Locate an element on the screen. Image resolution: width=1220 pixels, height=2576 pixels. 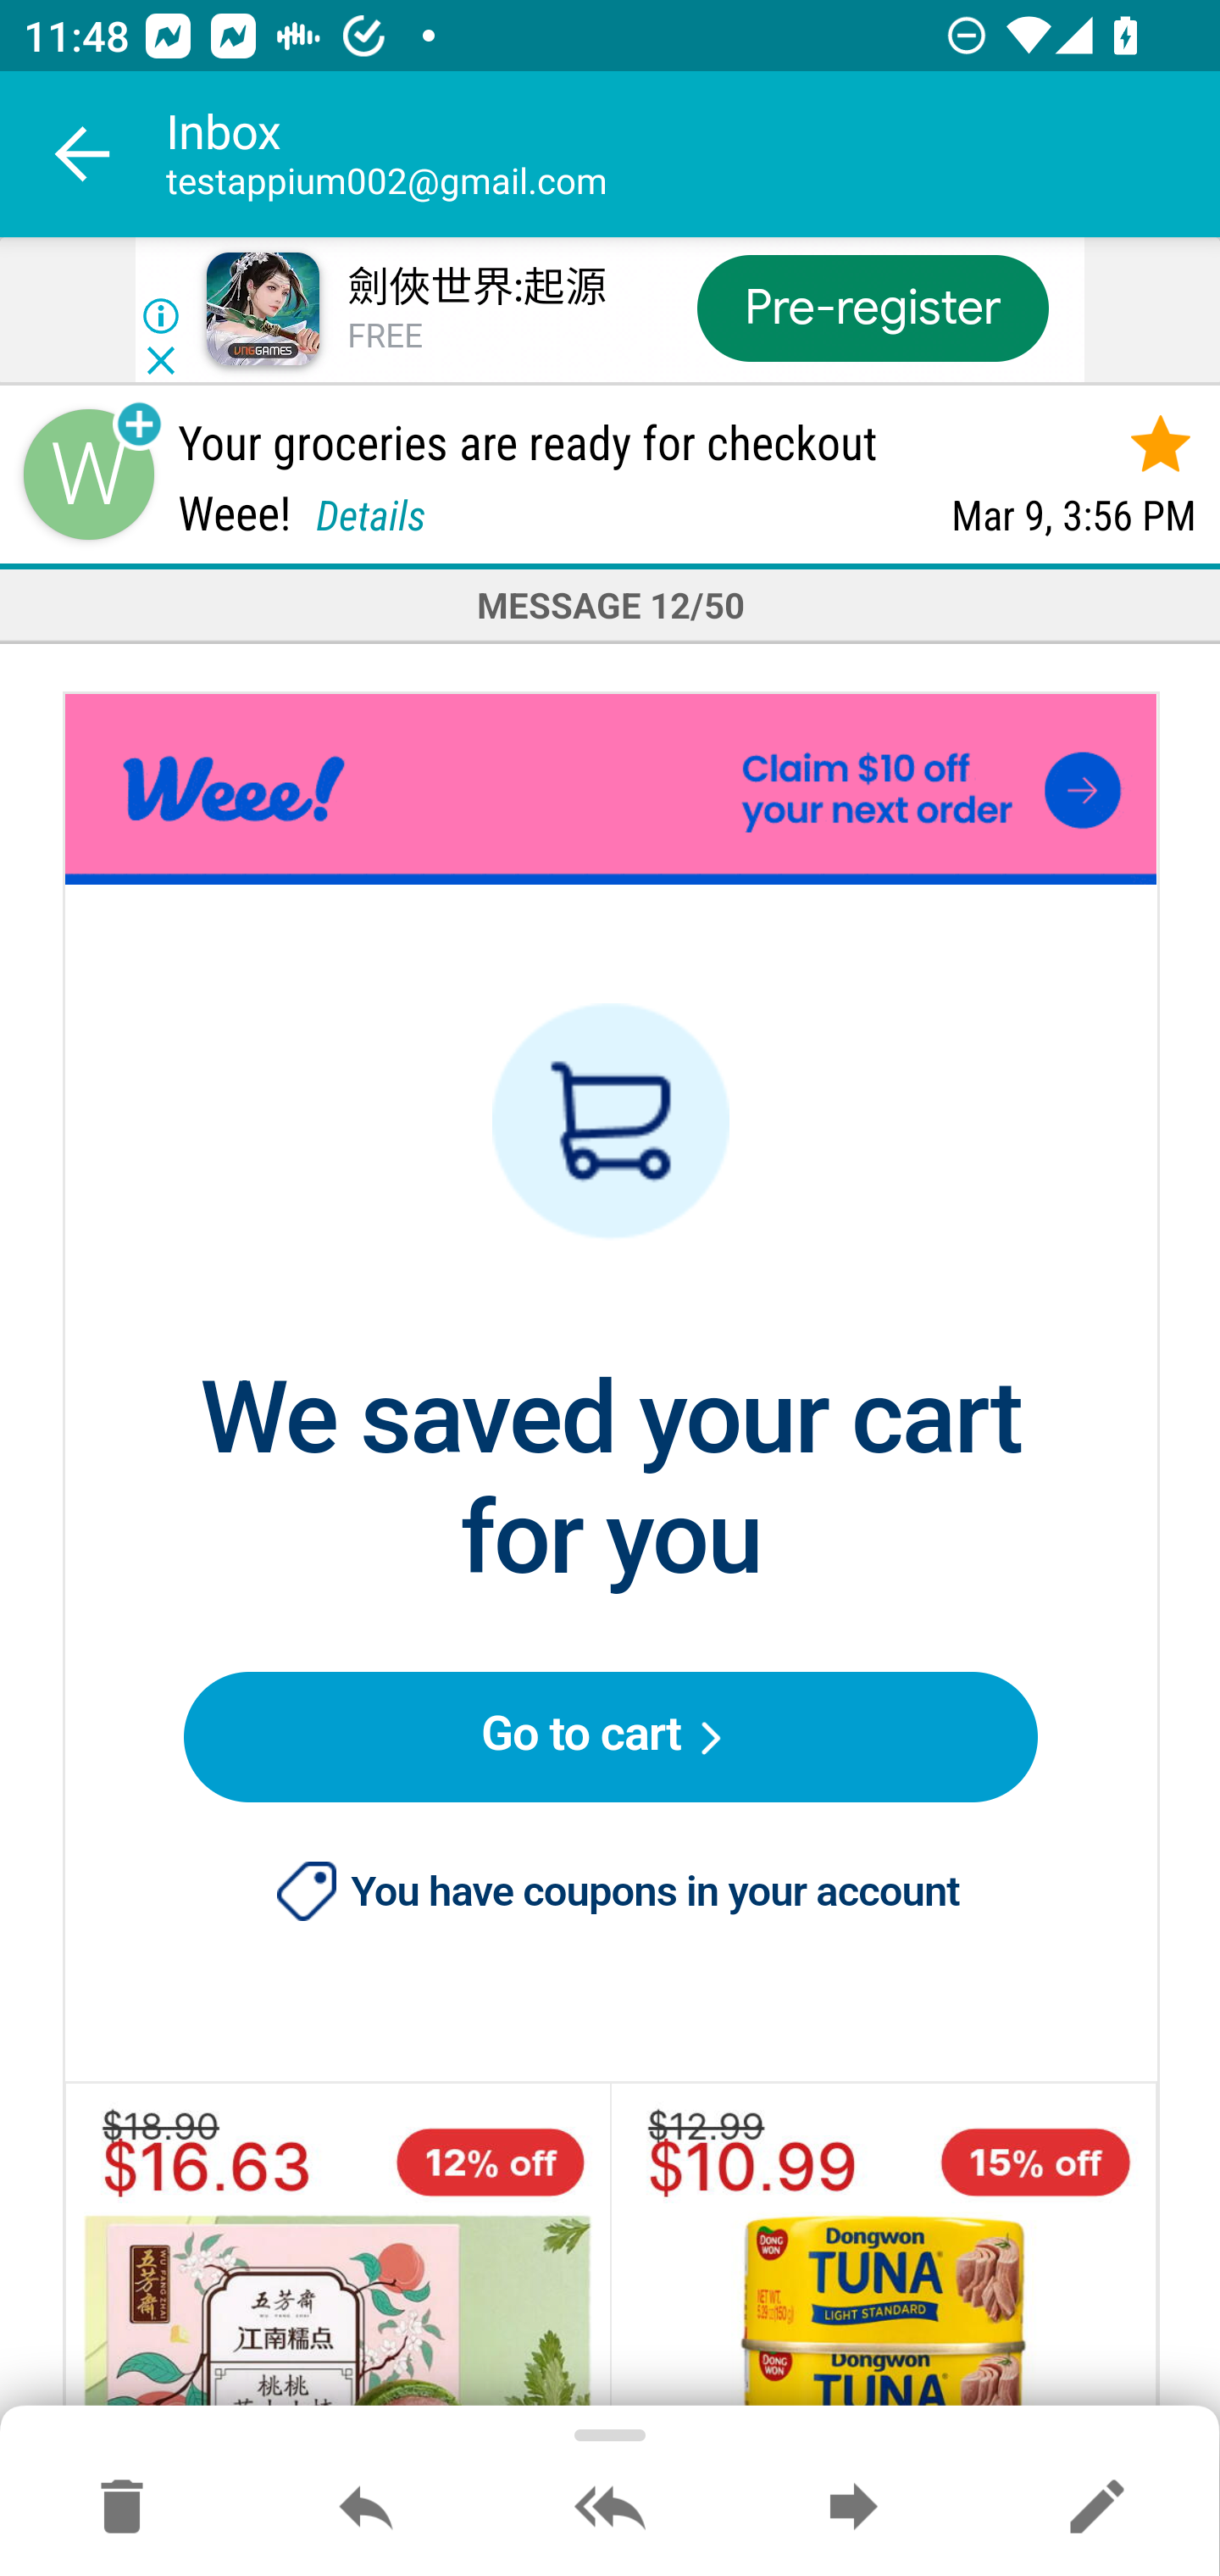
2088534=s512=h623=pup is located at coordinates (337, 2250).